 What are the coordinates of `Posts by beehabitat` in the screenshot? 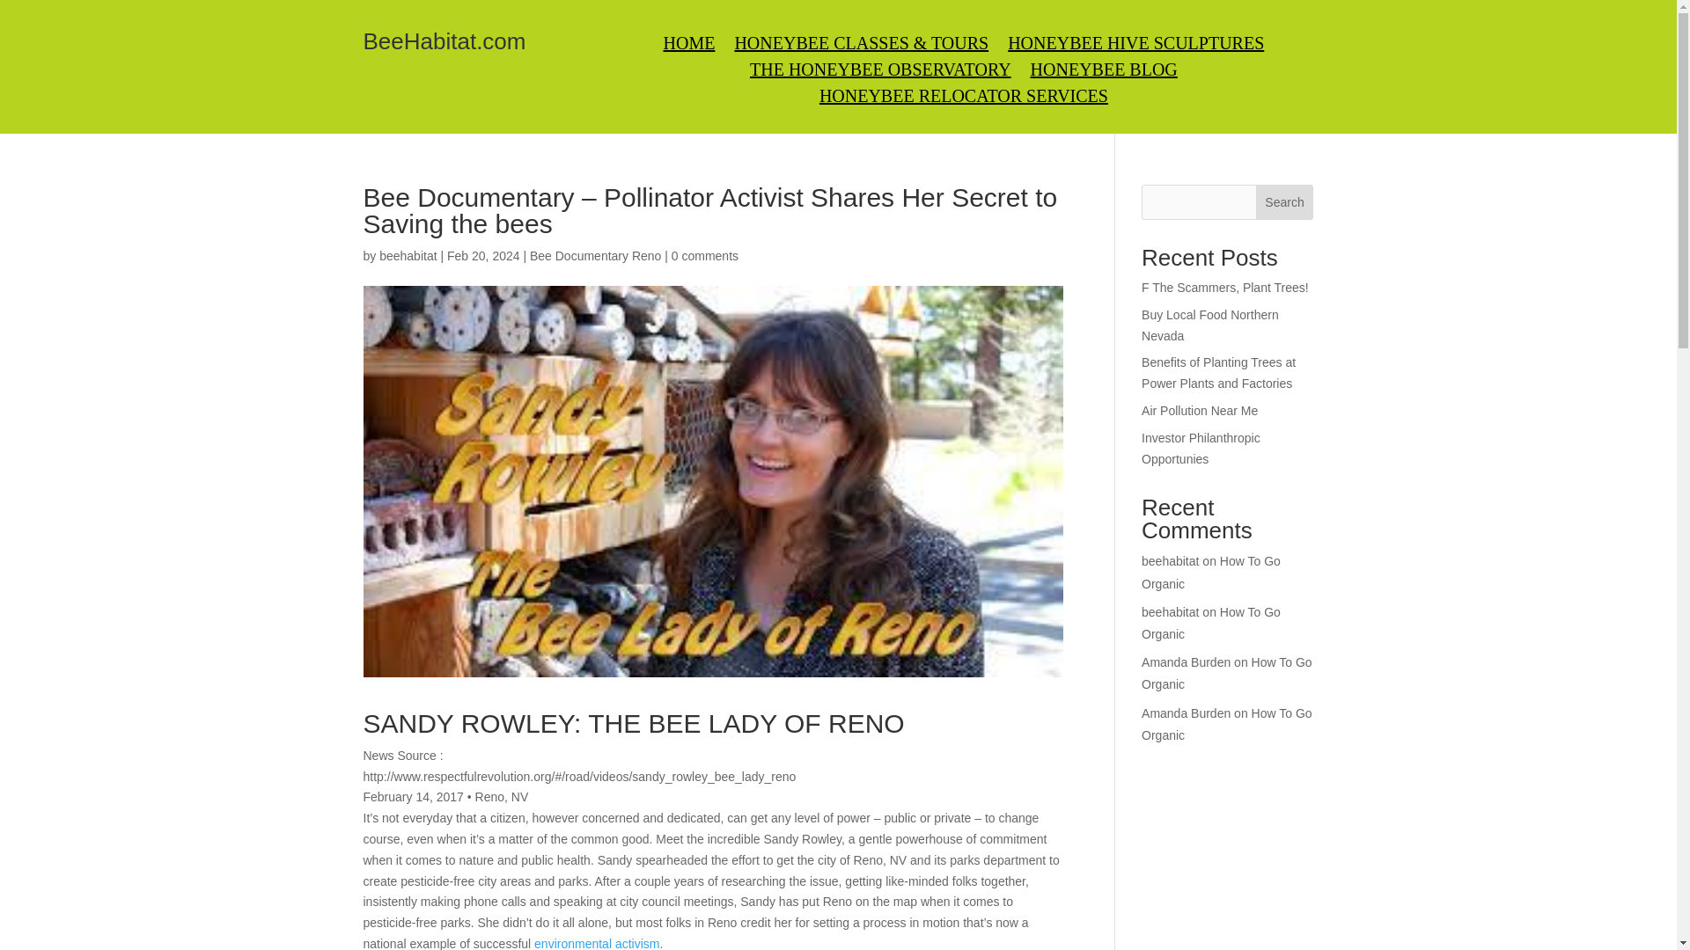 It's located at (407, 255).